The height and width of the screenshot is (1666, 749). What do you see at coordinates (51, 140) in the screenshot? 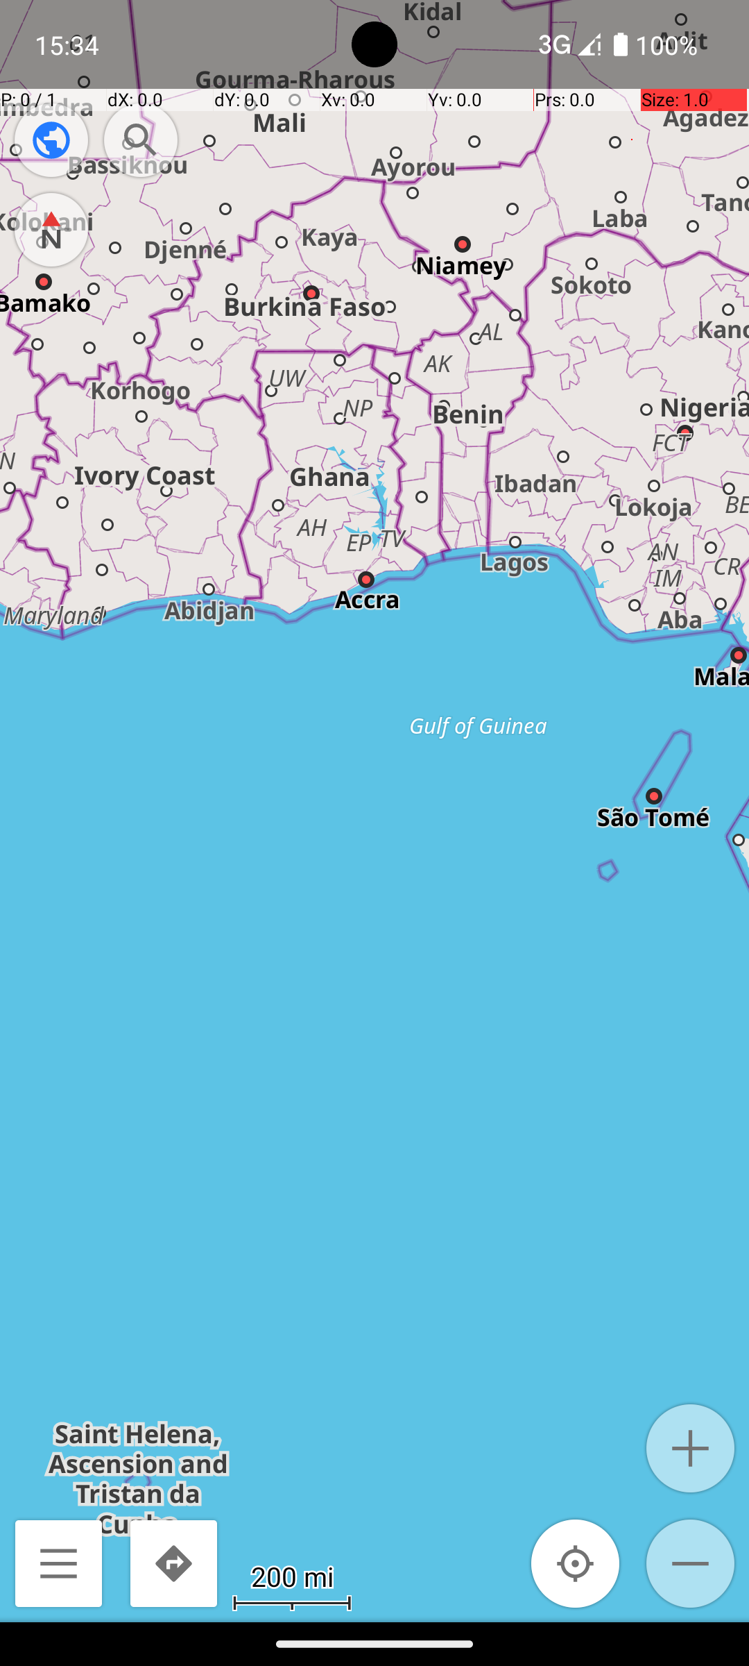
I see `Configure map` at bounding box center [51, 140].